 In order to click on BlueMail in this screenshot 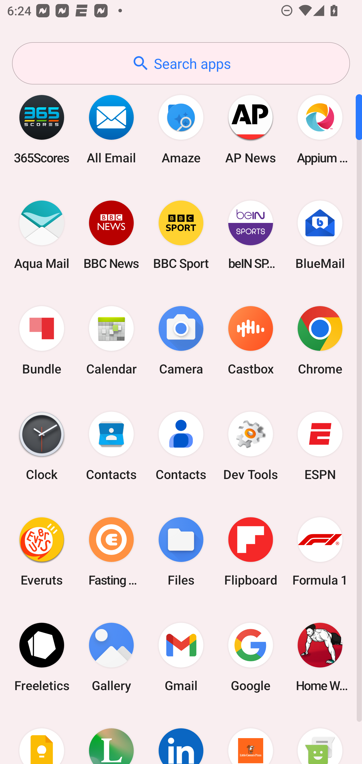, I will do `click(320, 235)`.